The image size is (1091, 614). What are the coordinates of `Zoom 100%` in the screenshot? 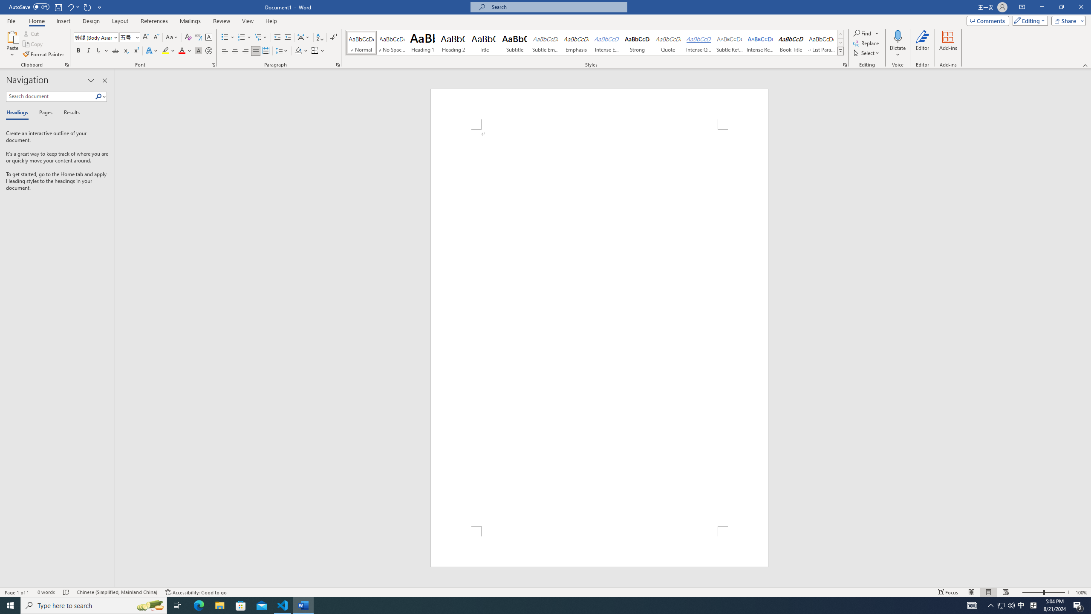 It's located at (1082, 592).